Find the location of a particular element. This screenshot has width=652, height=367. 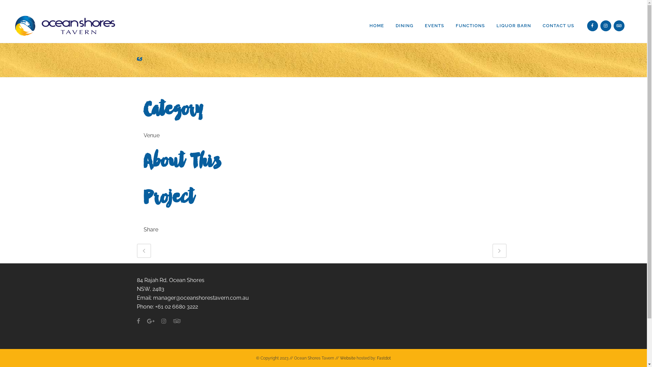

HOME is located at coordinates (377, 26).